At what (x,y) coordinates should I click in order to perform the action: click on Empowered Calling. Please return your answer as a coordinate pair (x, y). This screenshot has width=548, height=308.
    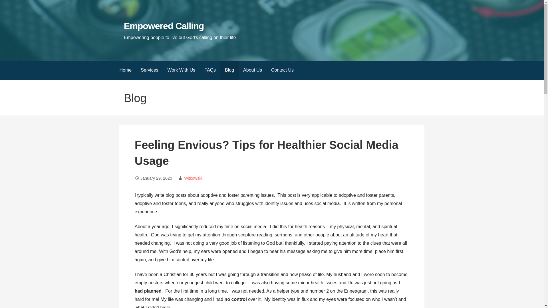
    Looking at the image, I should click on (164, 26).